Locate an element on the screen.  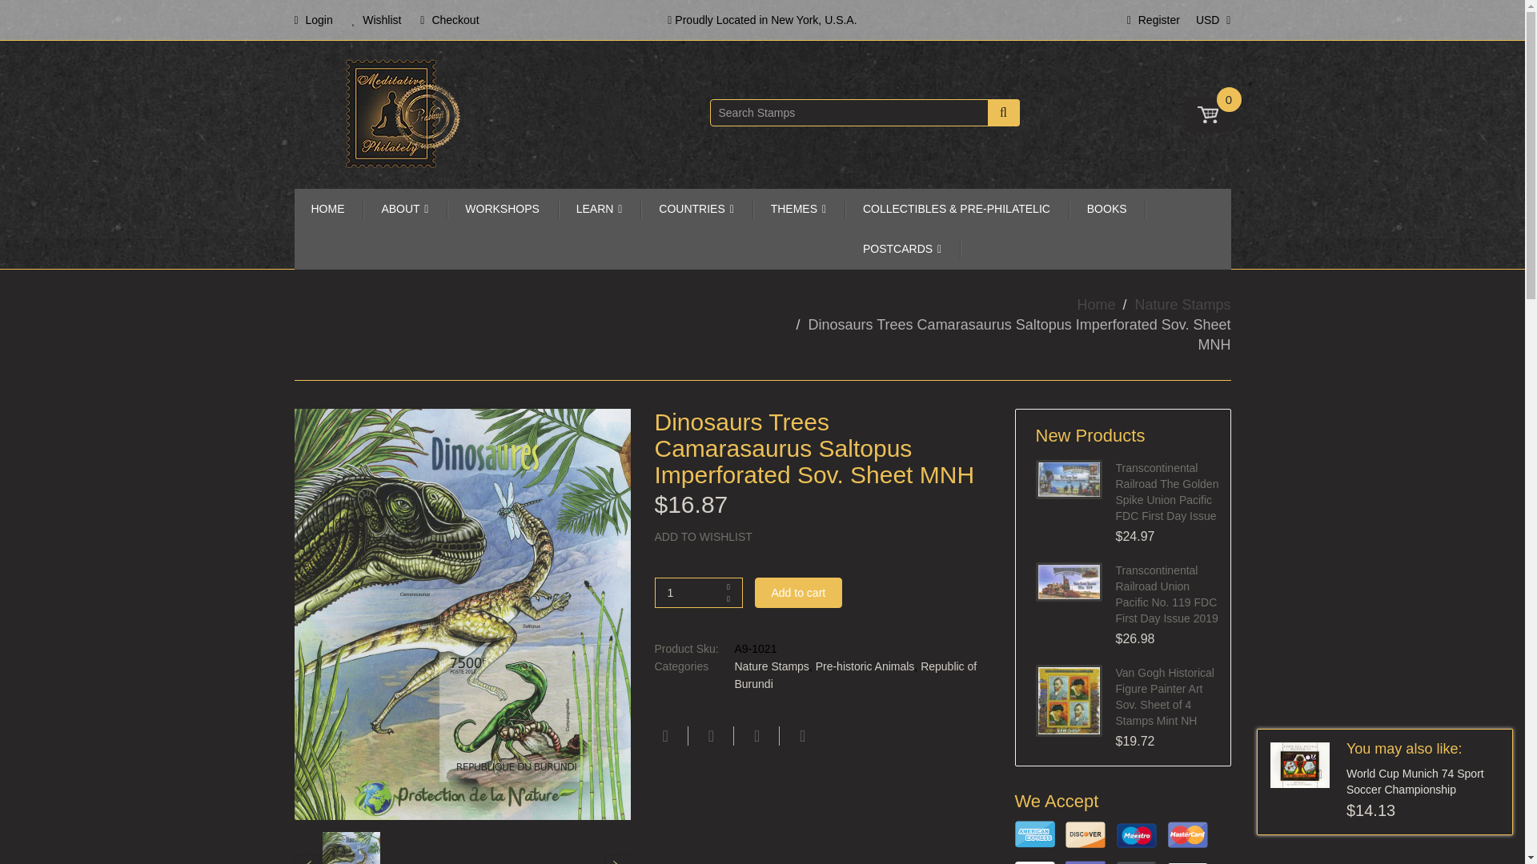
Decrease is located at coordinates (728, 598).